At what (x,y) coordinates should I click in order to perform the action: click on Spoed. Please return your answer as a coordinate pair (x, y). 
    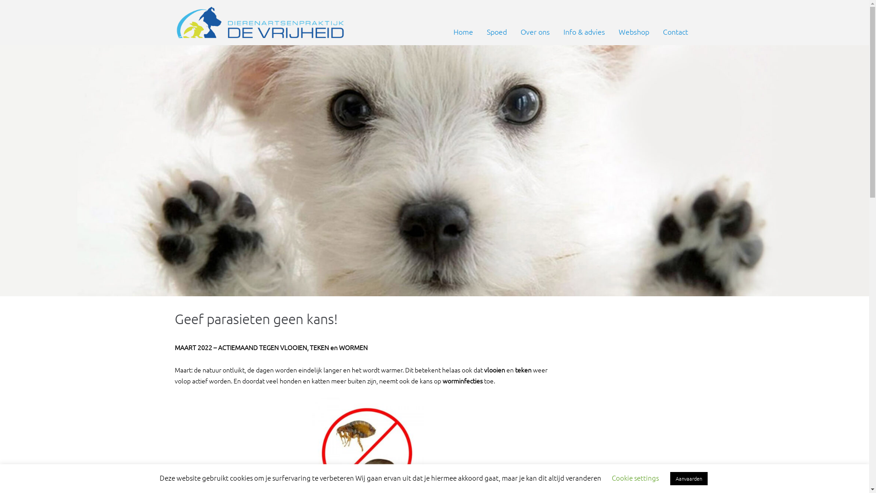
    Looking at the image, I should click on (497, 32).